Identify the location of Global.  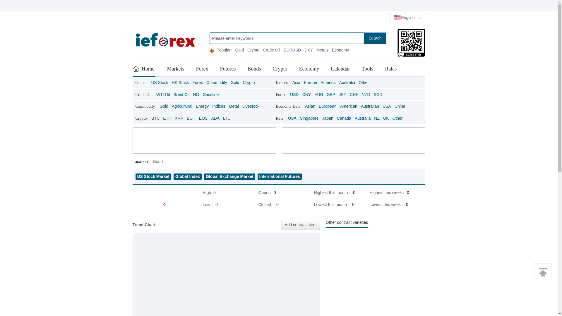
(140, 83).